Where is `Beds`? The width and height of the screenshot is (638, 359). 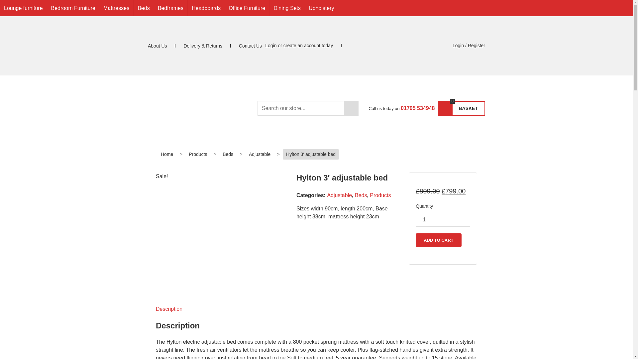
Beds is located at coordinates (228, 154).